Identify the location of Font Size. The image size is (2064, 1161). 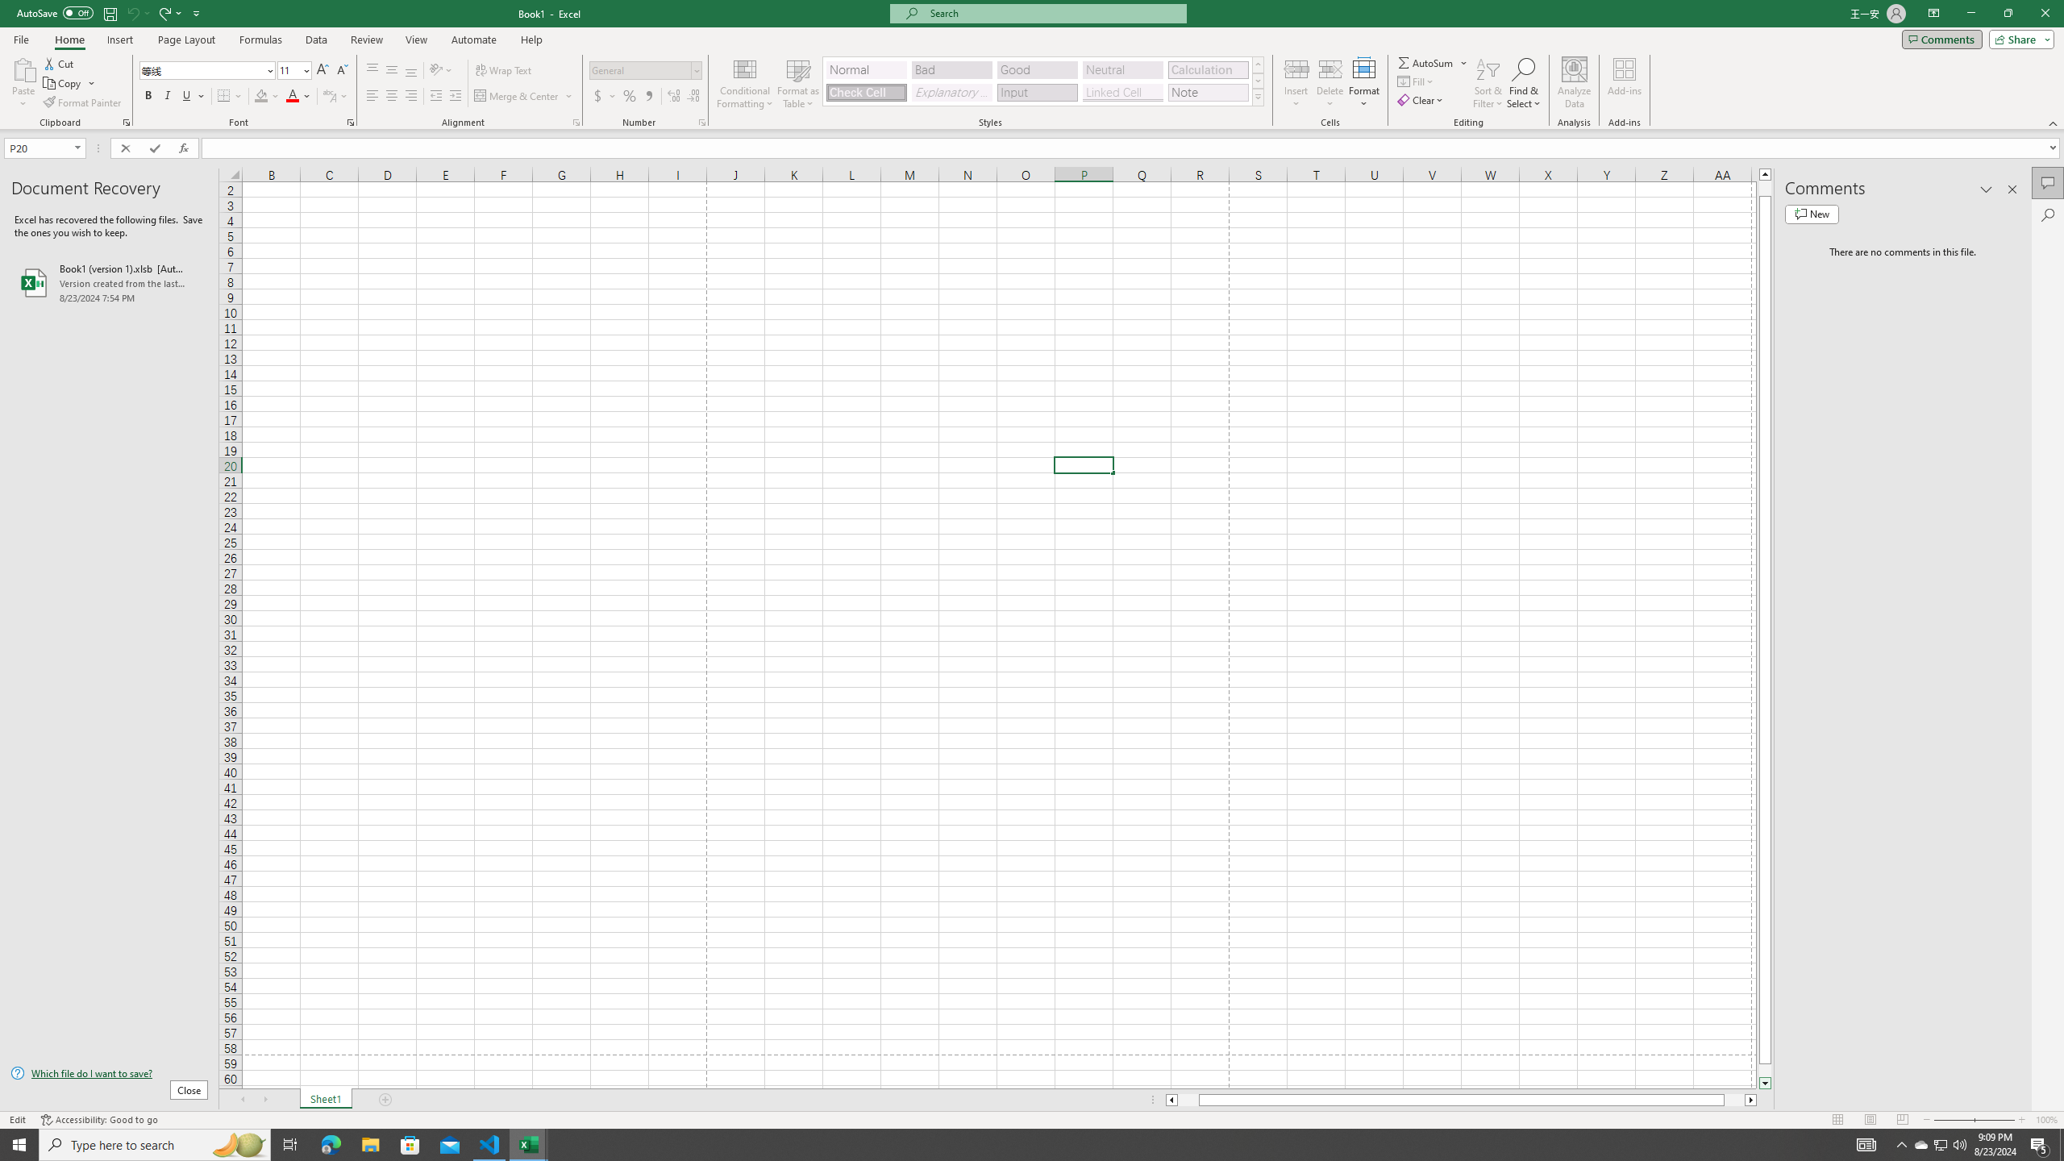
(293, 71).